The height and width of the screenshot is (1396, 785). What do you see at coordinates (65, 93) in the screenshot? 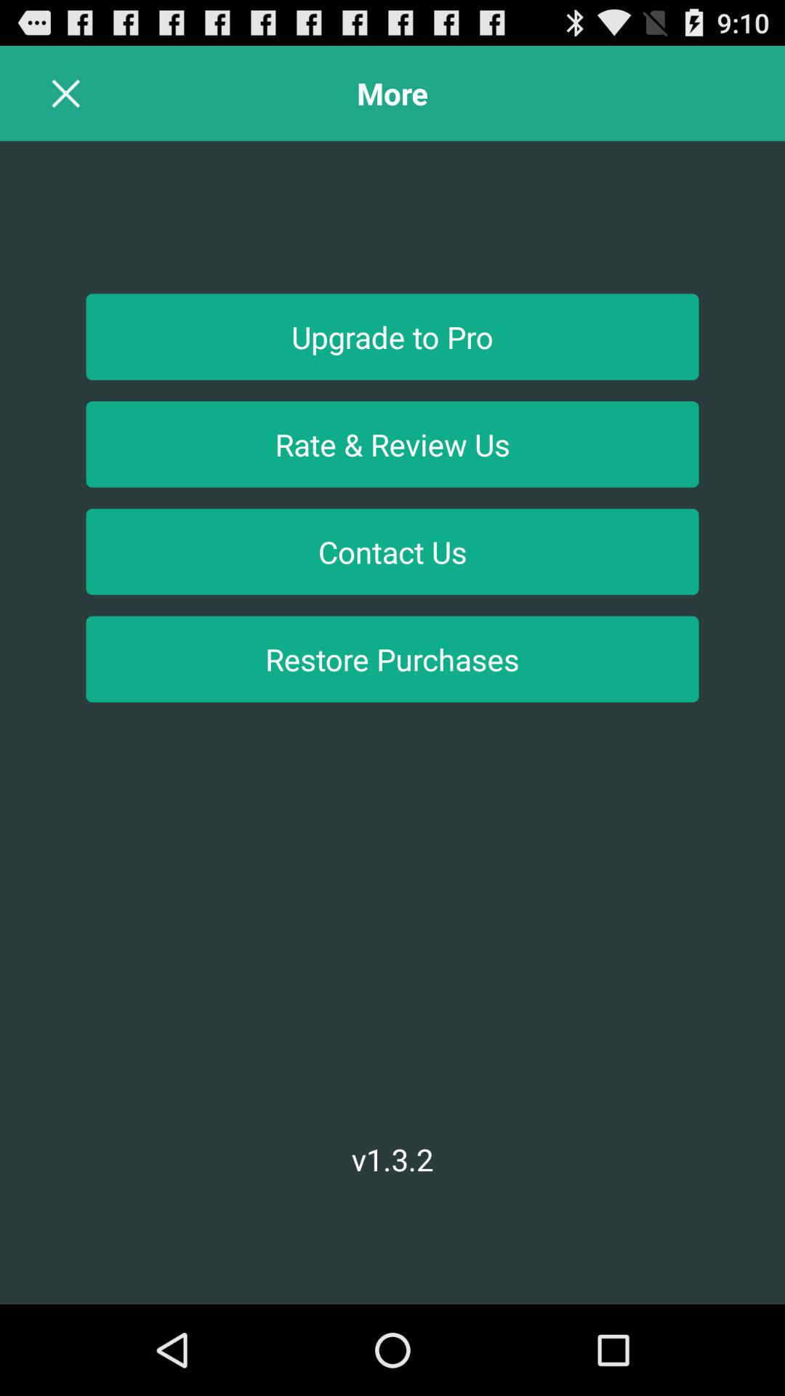
I see `press the icon above upgrade to pro item` at bounding box center [65, 93].